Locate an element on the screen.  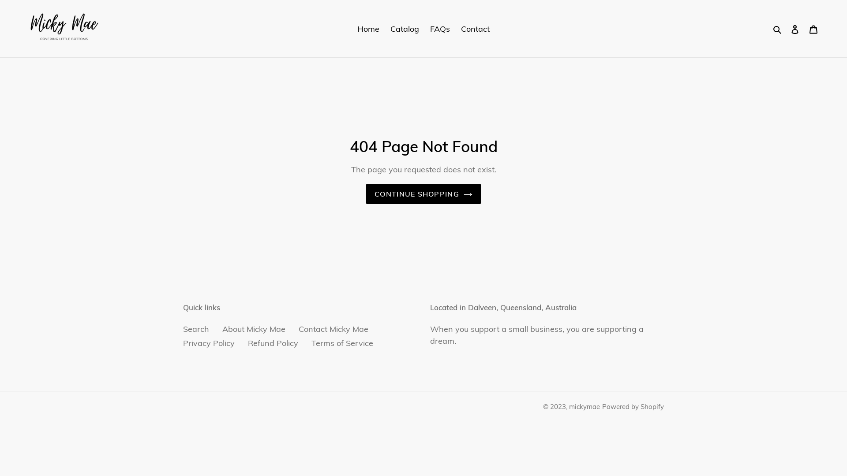
Search is located at coordinates (778, 28).